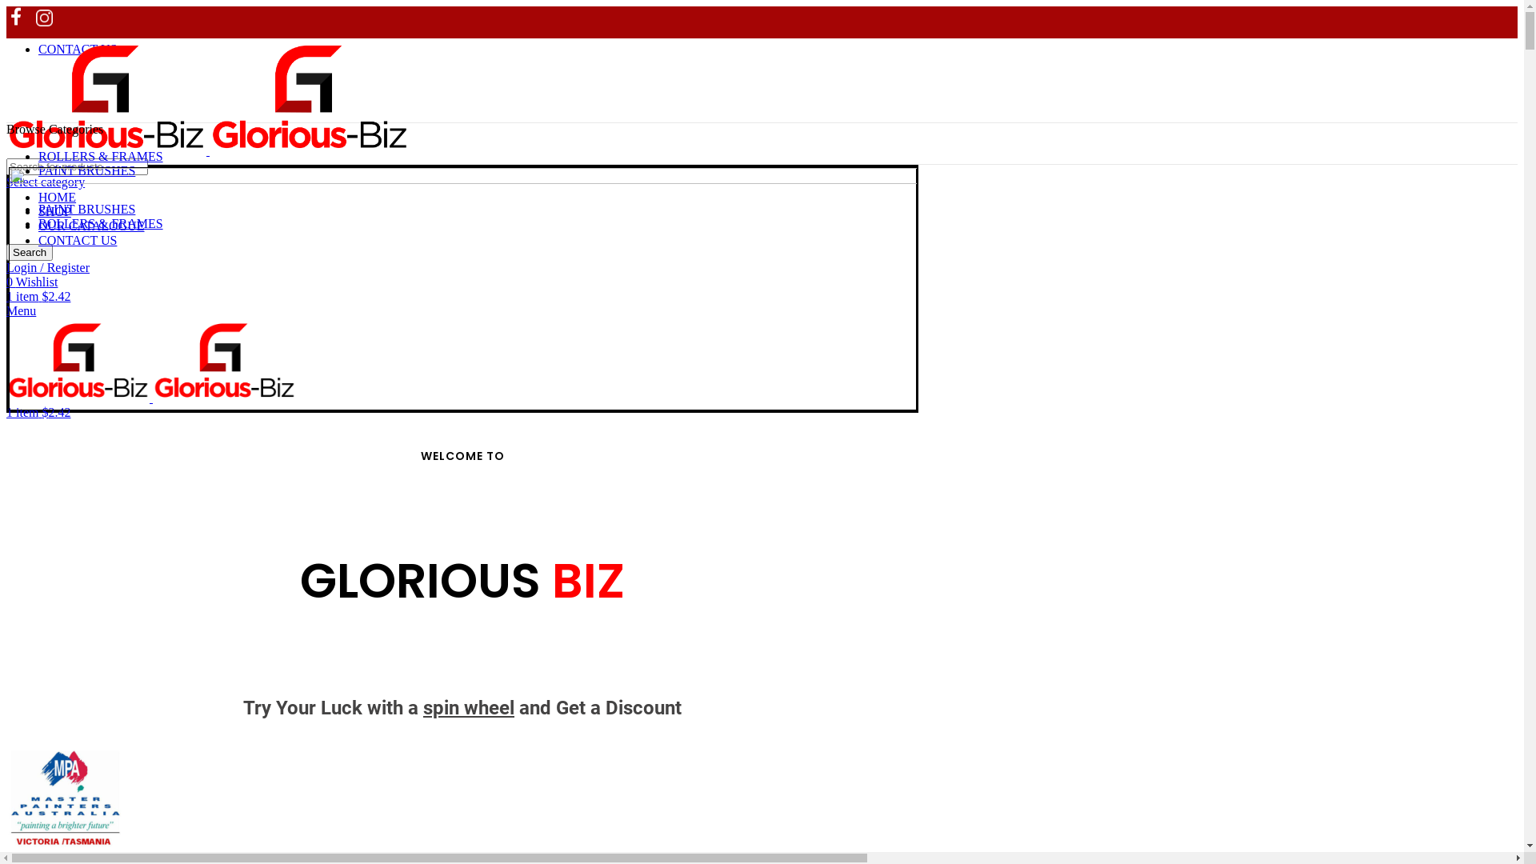 This screenshot has height=864, width=1536. What do you see at coordinates (48, 267) in the screenshot?
I see `Login / Register` at bounding box center [48, 267].